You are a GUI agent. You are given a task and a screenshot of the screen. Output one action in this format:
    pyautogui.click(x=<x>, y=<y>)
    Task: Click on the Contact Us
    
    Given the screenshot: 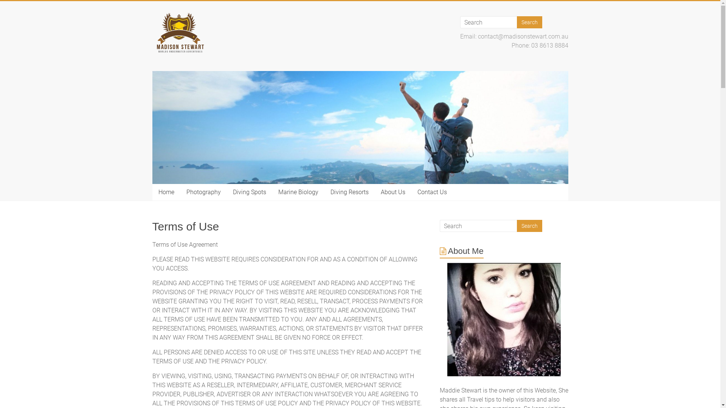 What is the action you would take?
    pyautogui.click(x=432, y=192)
    